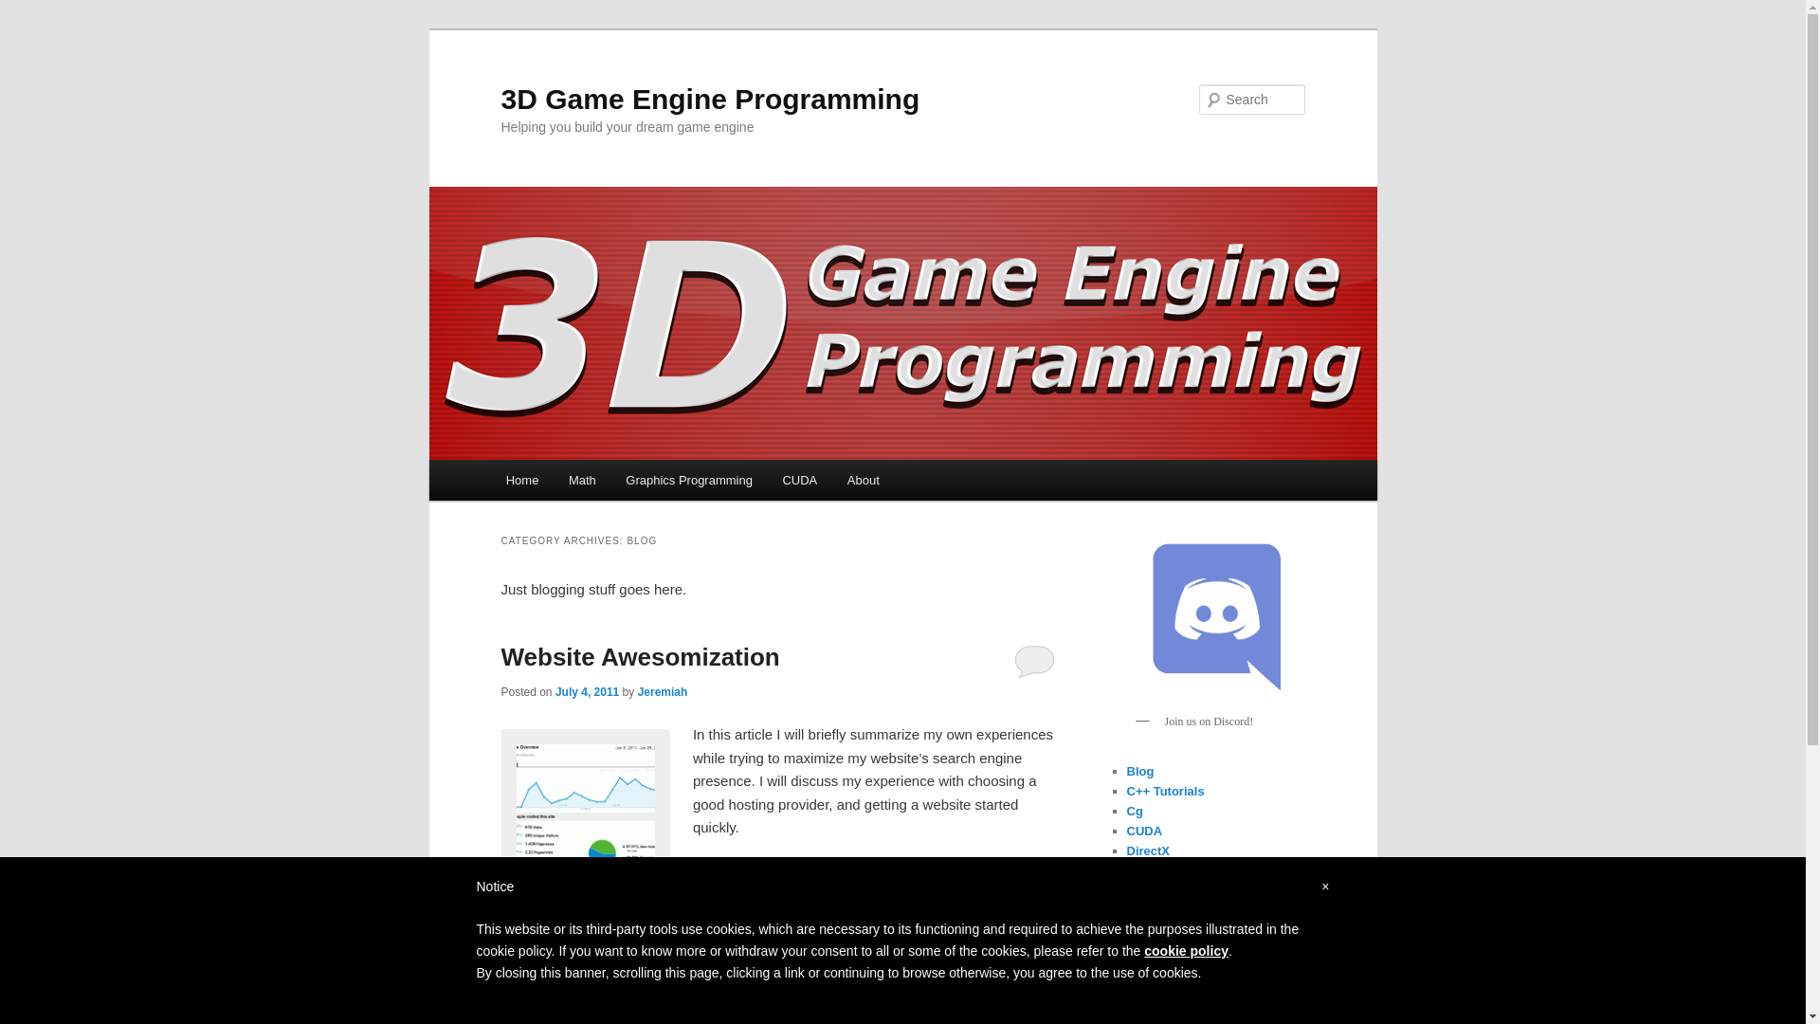 This screenshot has height=1024, width=1820. Describe the element at coordinates (1156, 870) in the screenshot. I see `DirectX 12` at that location.